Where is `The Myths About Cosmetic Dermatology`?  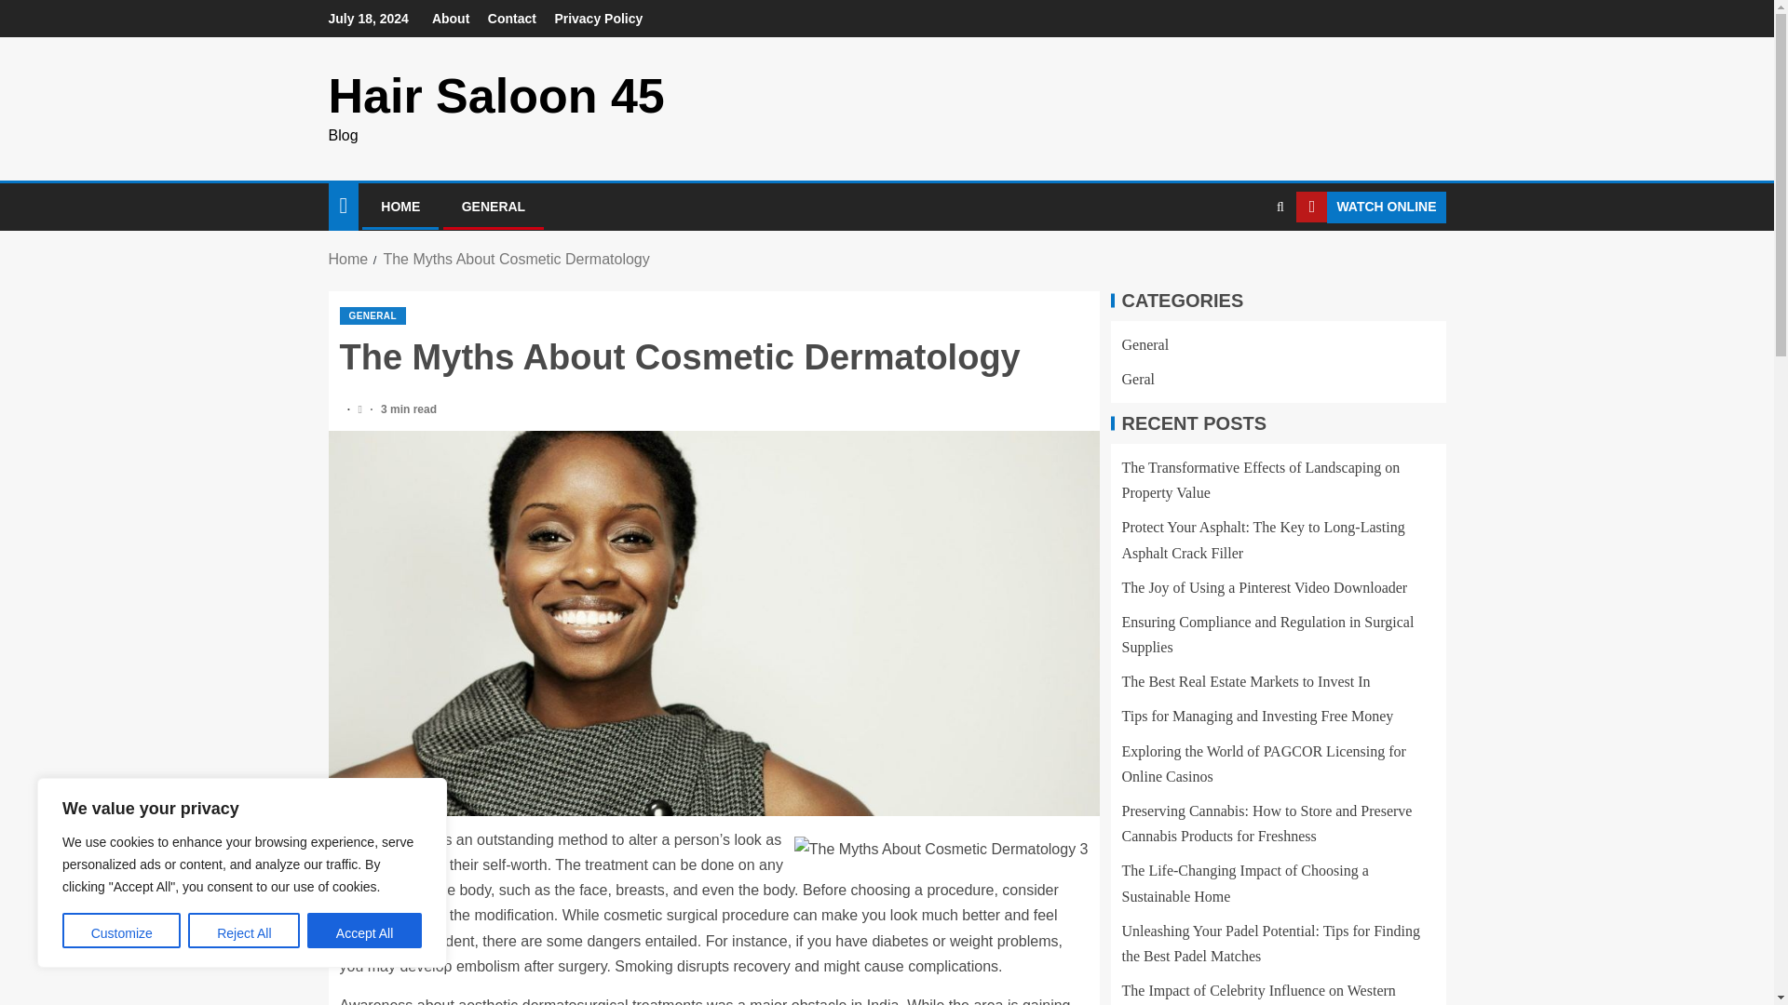
The Myths About Cosmetic Dermatology is located at coordinates (515, 259).